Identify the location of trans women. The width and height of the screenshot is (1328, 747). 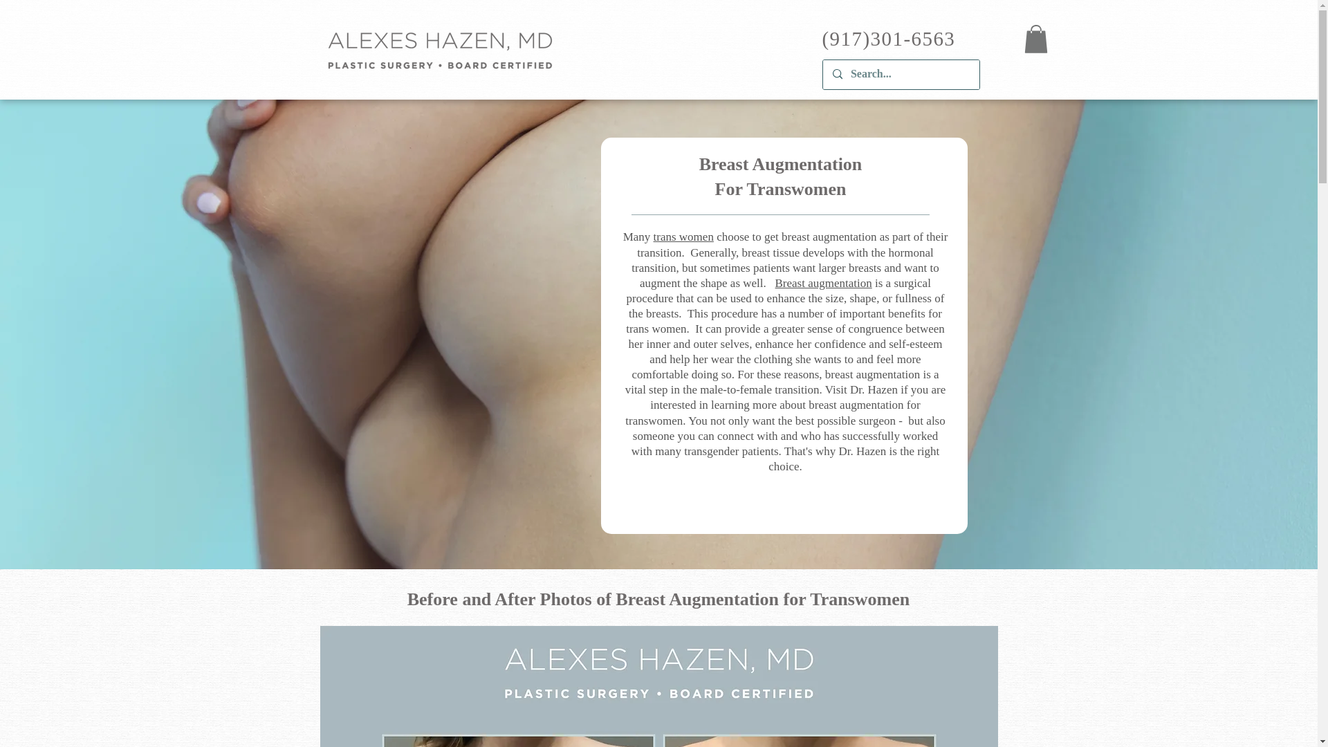
(683, 237).